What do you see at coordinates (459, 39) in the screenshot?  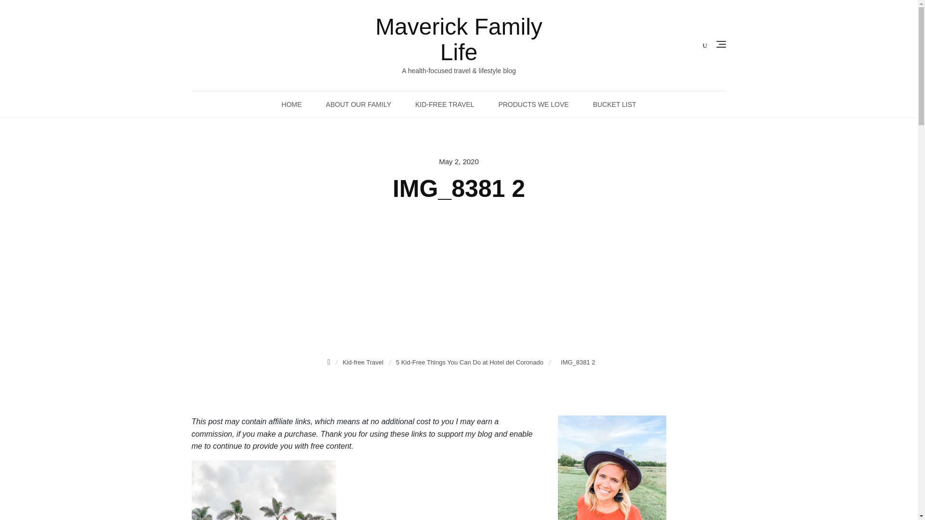 I see `Maverick Family Life` at bounding box center [459, 39].